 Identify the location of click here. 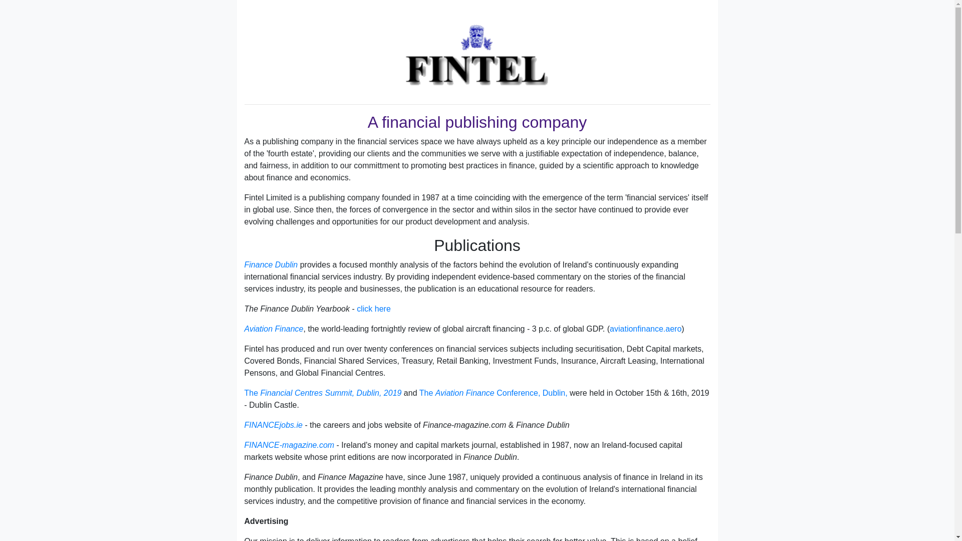
(374, 309).